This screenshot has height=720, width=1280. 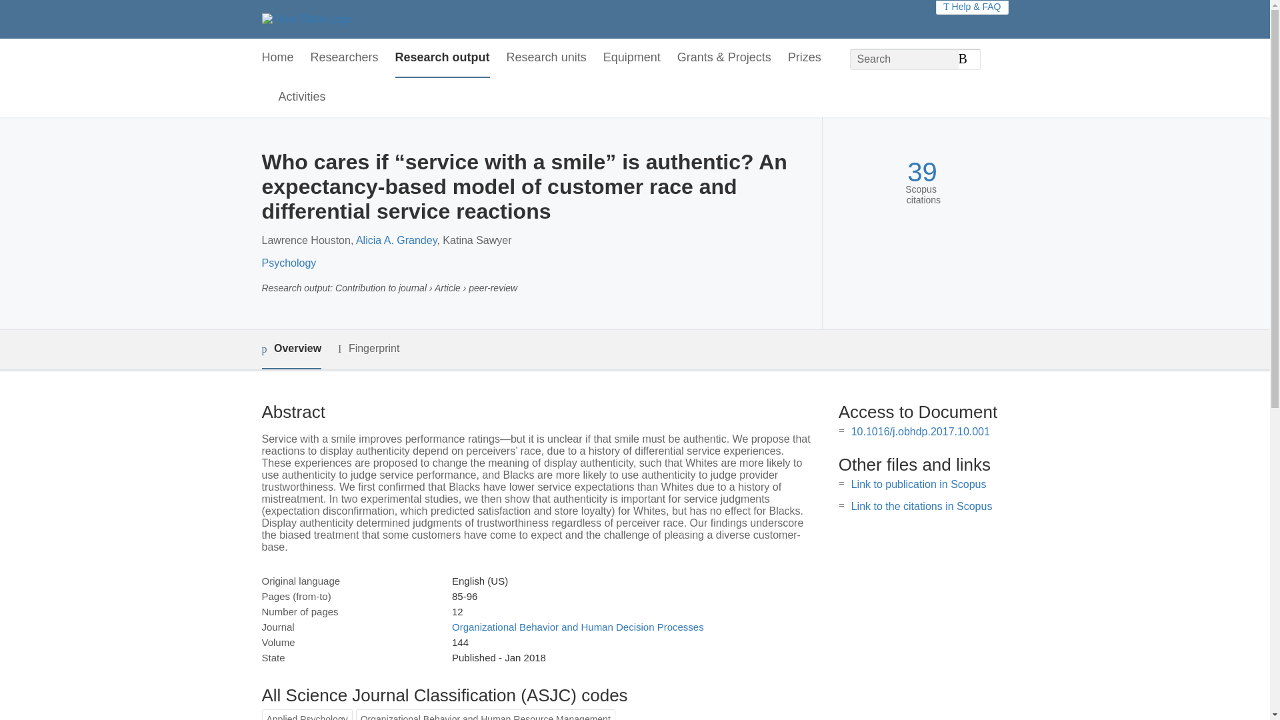 I want to click on Penn State Home, so click(x=305, y=19).